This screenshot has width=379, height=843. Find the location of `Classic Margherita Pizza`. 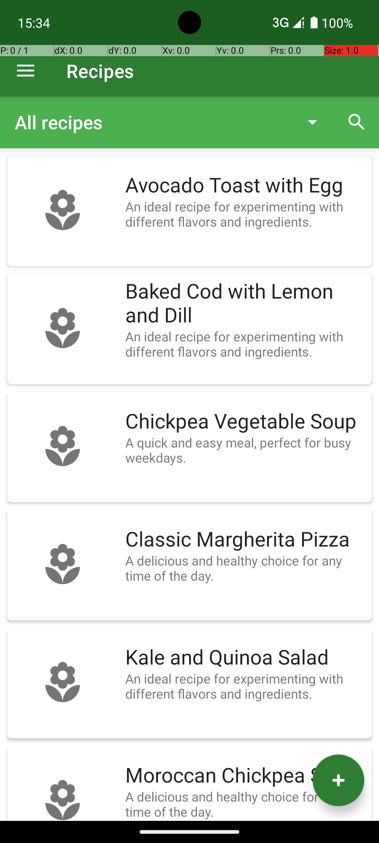

Classic Margherita Pizza is located at coordinates (245, 540).